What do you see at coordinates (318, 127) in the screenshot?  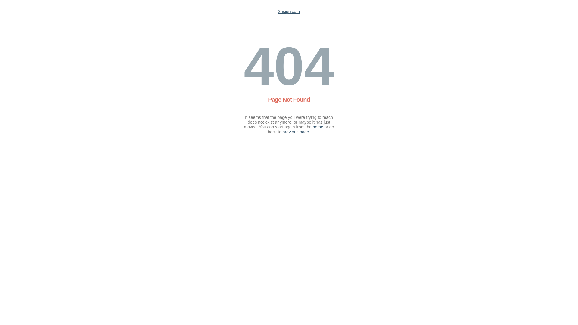 I see `home` at bounding box center [318, 127].